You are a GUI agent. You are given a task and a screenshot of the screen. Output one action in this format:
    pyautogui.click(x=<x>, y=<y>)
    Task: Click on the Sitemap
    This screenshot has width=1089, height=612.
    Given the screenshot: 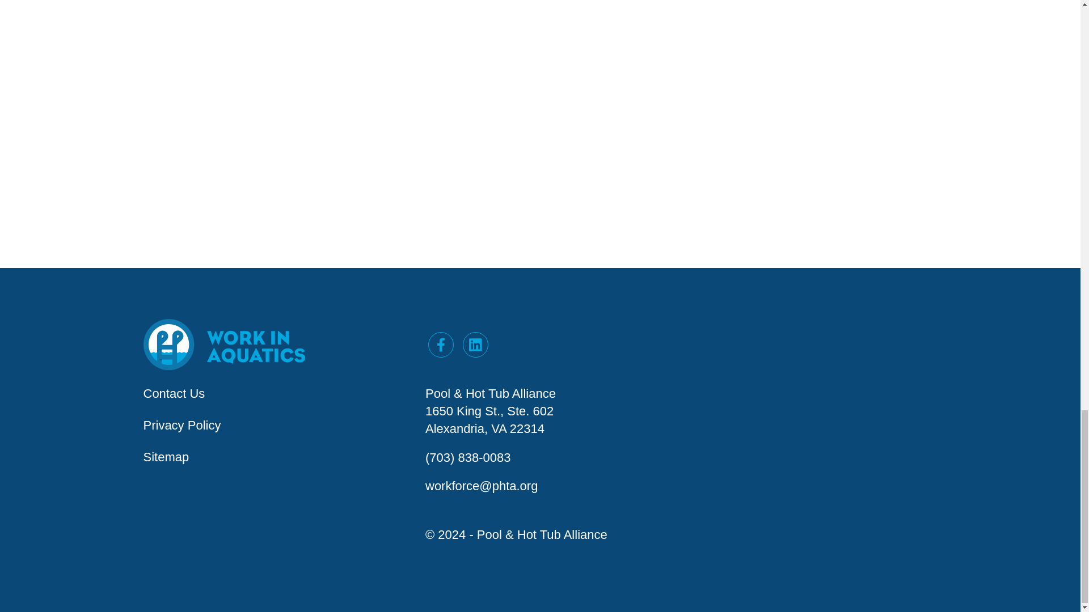 What is the action you would take?
    pyautogui.click(x=166, y=457)
    